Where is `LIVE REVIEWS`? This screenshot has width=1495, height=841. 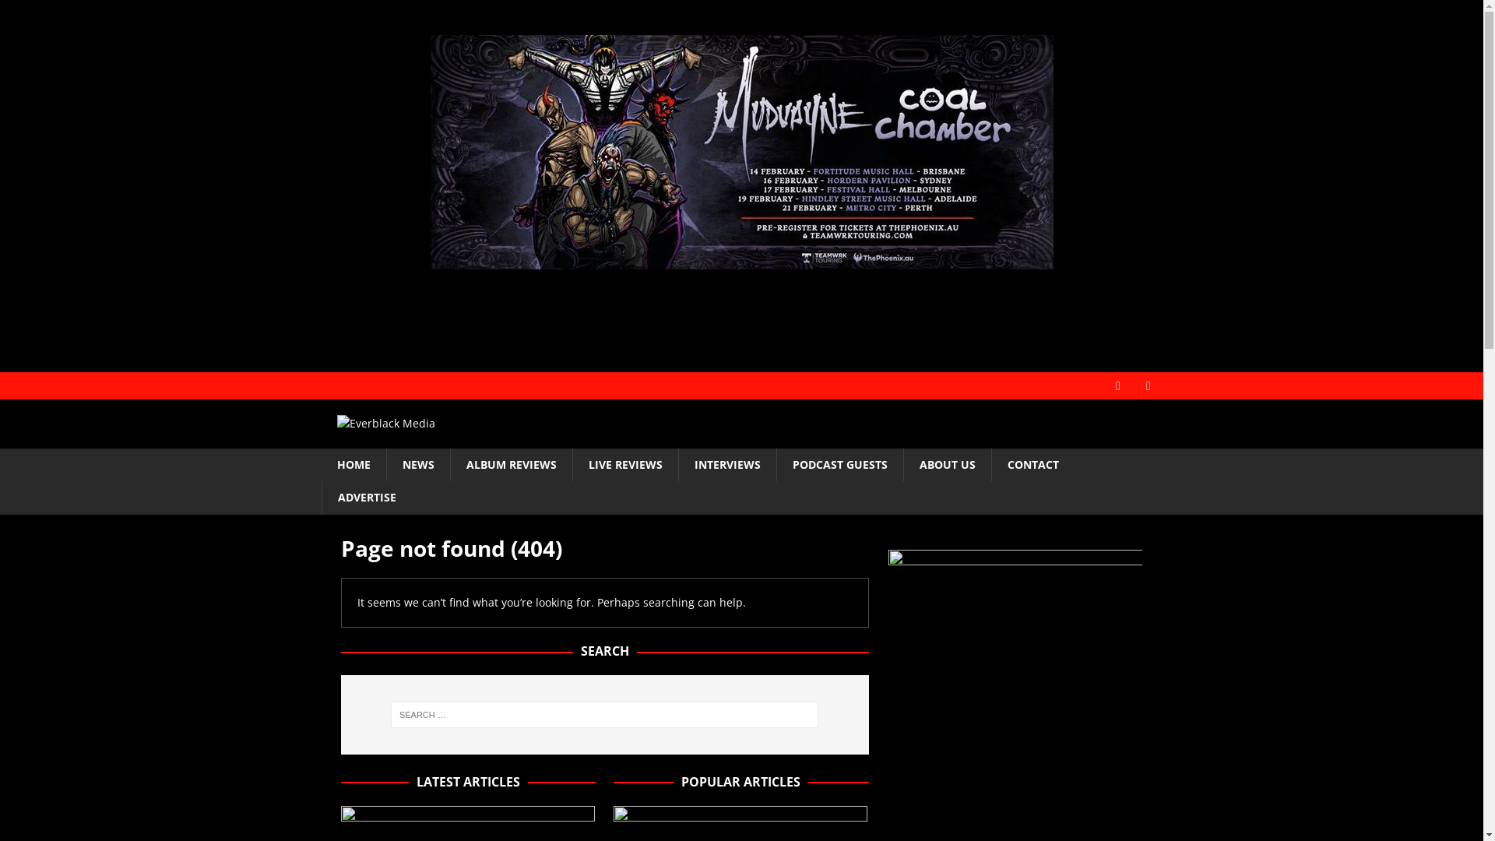
LIVE REVIEWS is located at coordinates (624, 465).